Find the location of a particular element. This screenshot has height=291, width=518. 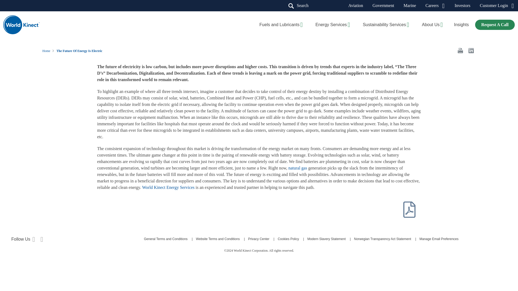

Home is located at coordinates (48, 51).